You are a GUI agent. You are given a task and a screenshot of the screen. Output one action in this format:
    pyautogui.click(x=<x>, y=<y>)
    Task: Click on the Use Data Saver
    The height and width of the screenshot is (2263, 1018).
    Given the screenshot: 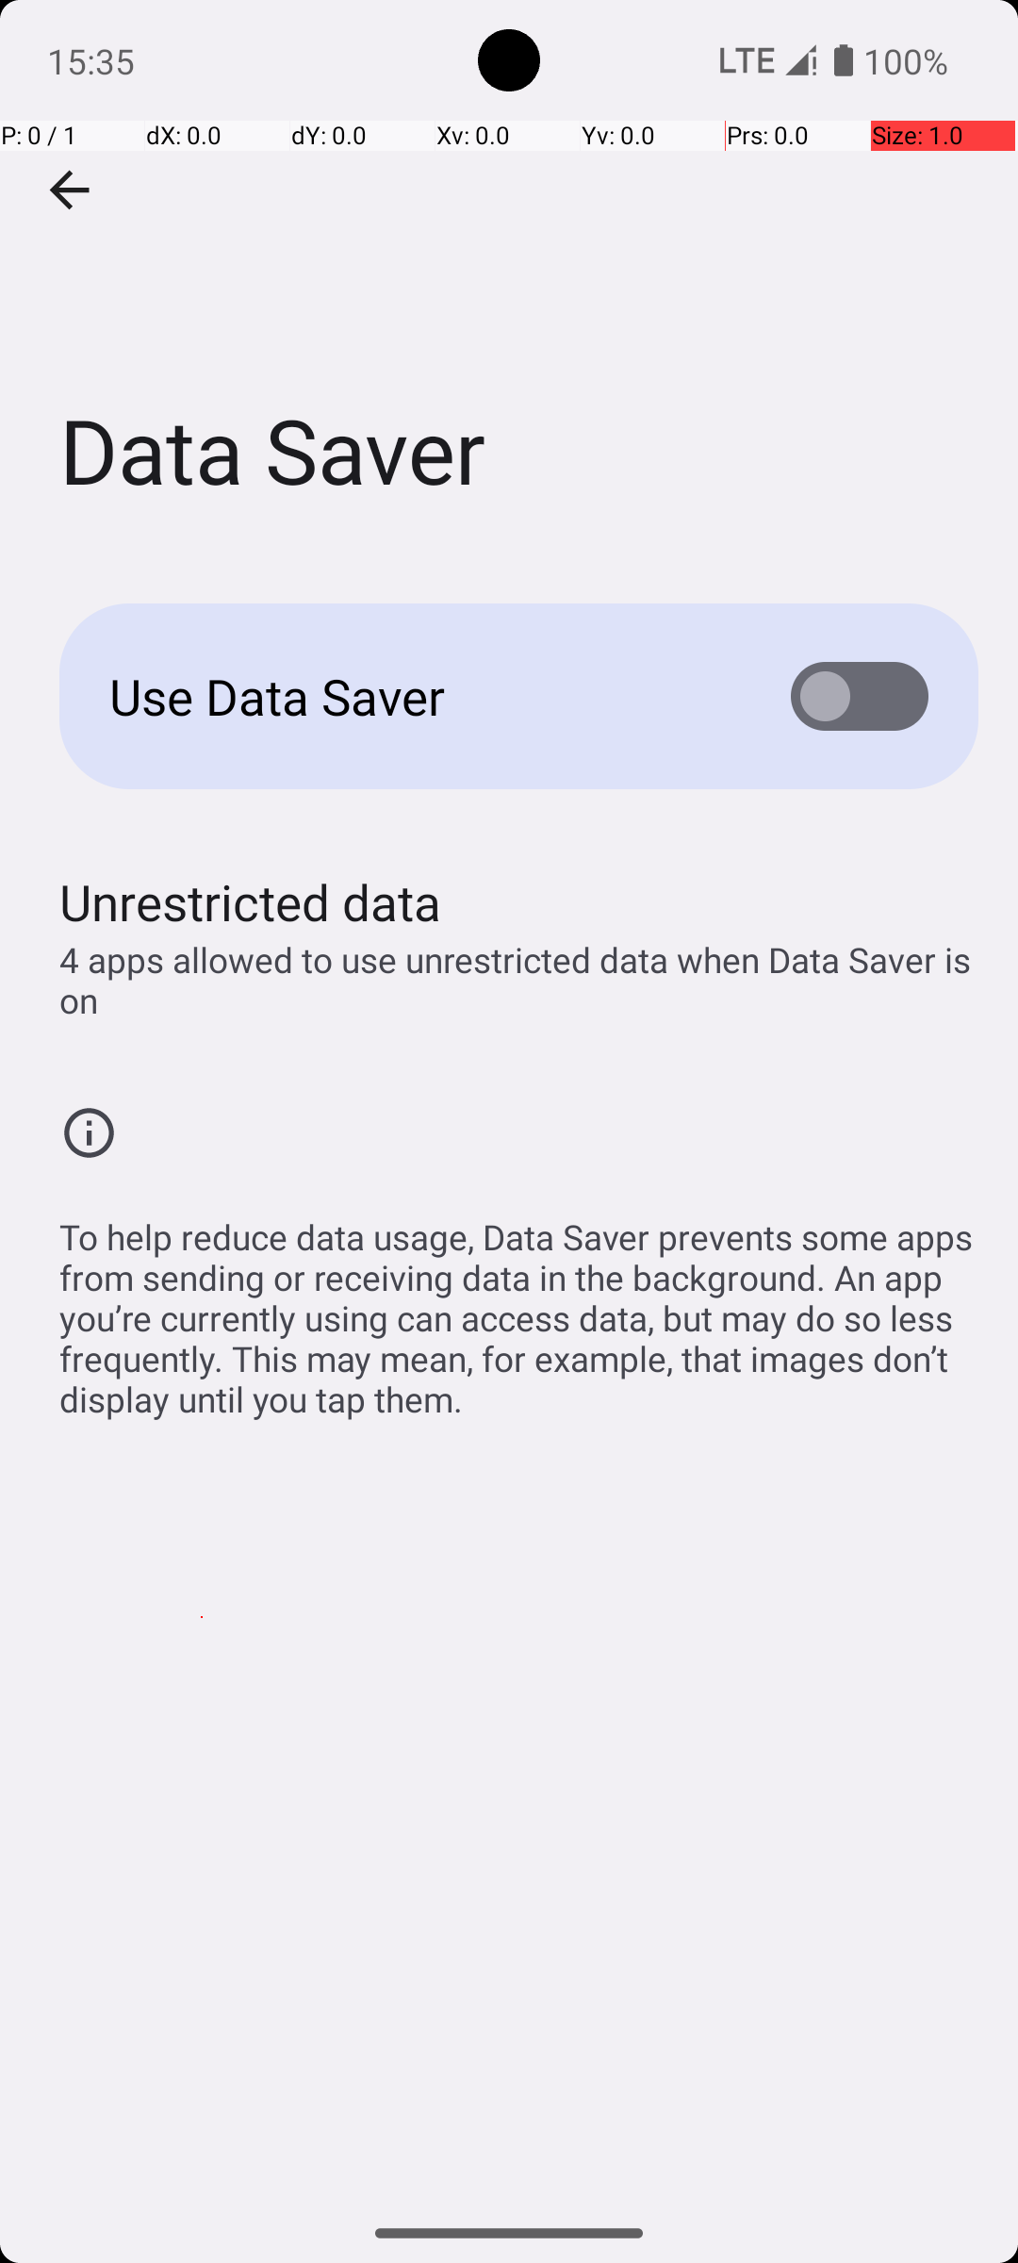 What is the action you would take?
    pyautogui.click(x=420, y=696)
    